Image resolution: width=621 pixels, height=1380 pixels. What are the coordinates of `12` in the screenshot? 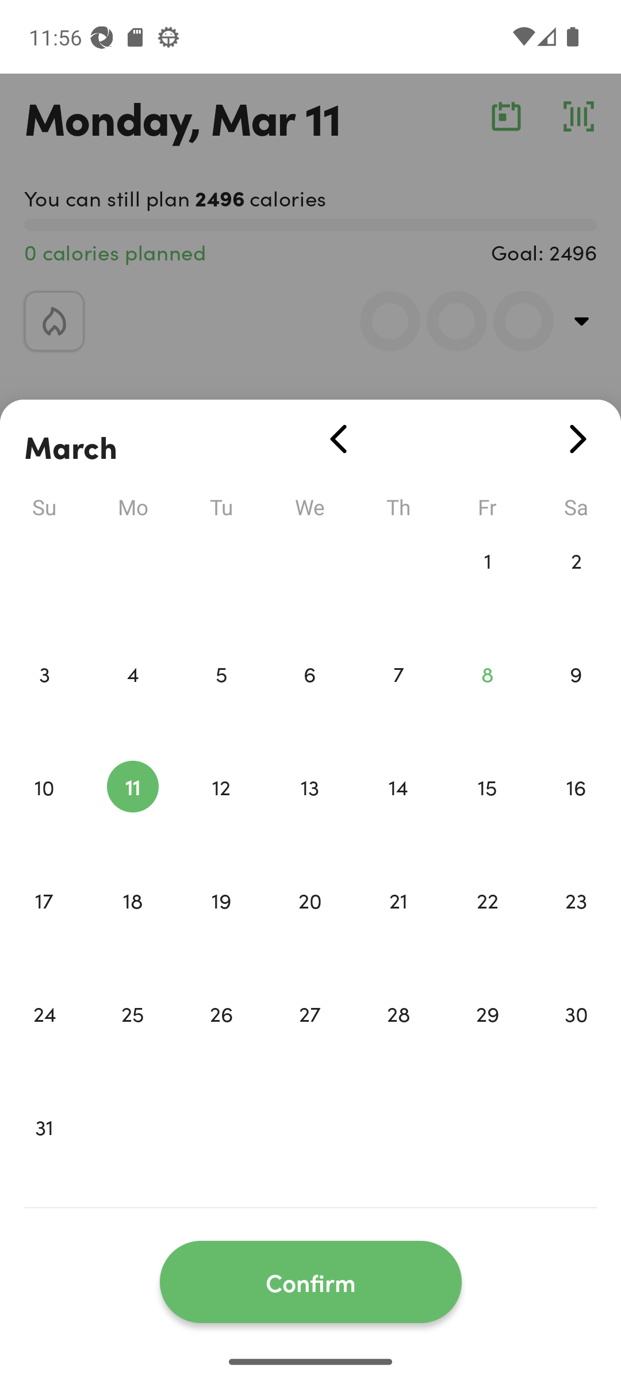 It's located at (221, 811).